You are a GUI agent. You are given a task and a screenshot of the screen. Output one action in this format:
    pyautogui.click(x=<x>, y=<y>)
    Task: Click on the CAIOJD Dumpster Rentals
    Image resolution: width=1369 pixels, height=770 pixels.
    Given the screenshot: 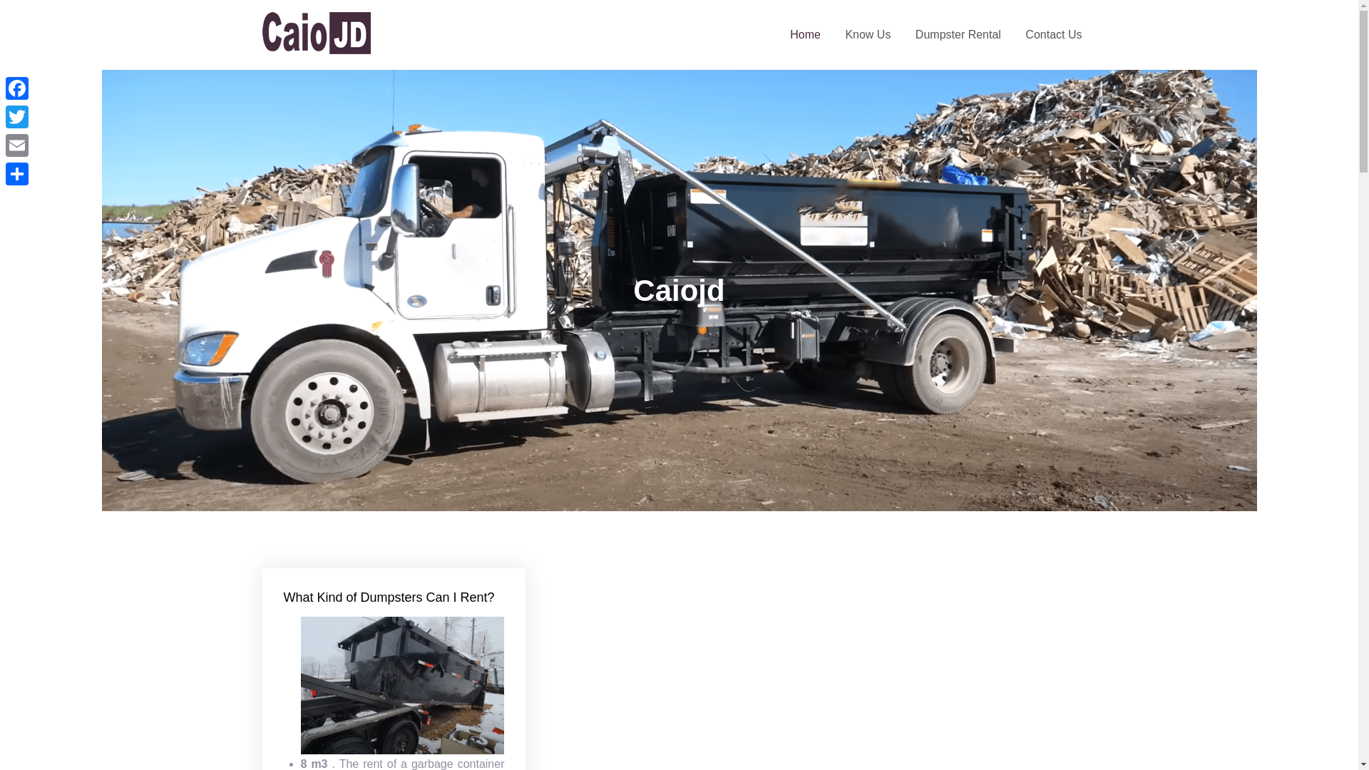 What is the action you would take?
    pyautogui.click(x=472, y=44)
    